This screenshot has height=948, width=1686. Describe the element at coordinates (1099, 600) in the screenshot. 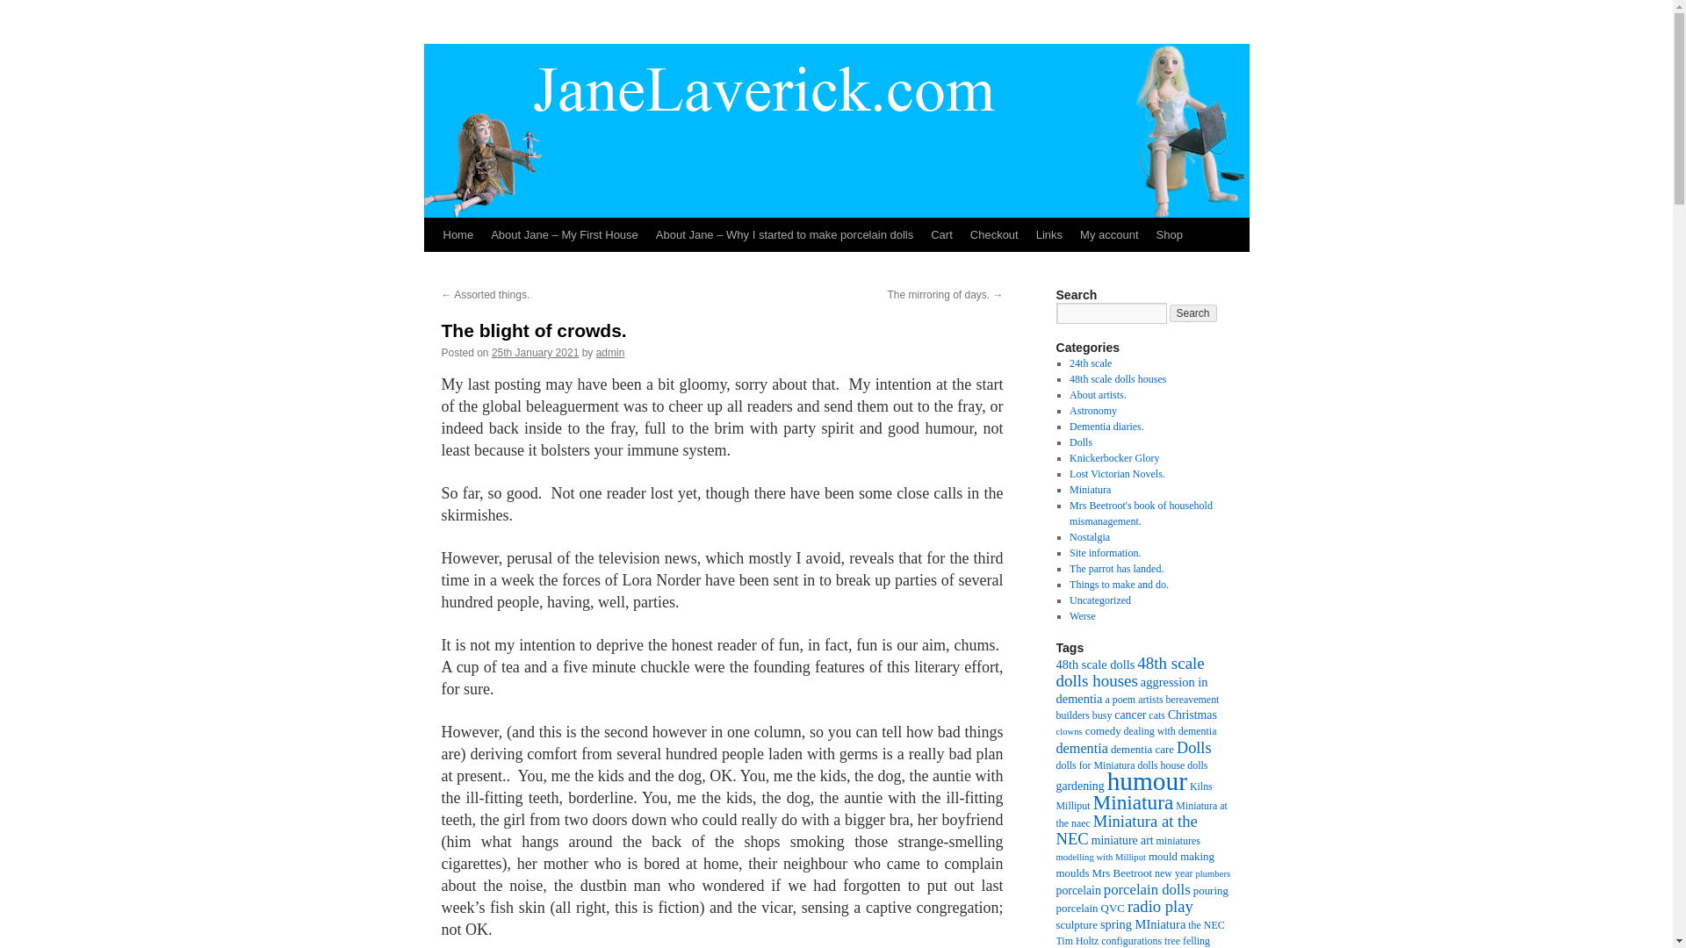

I see `Uncategorized` at that location.